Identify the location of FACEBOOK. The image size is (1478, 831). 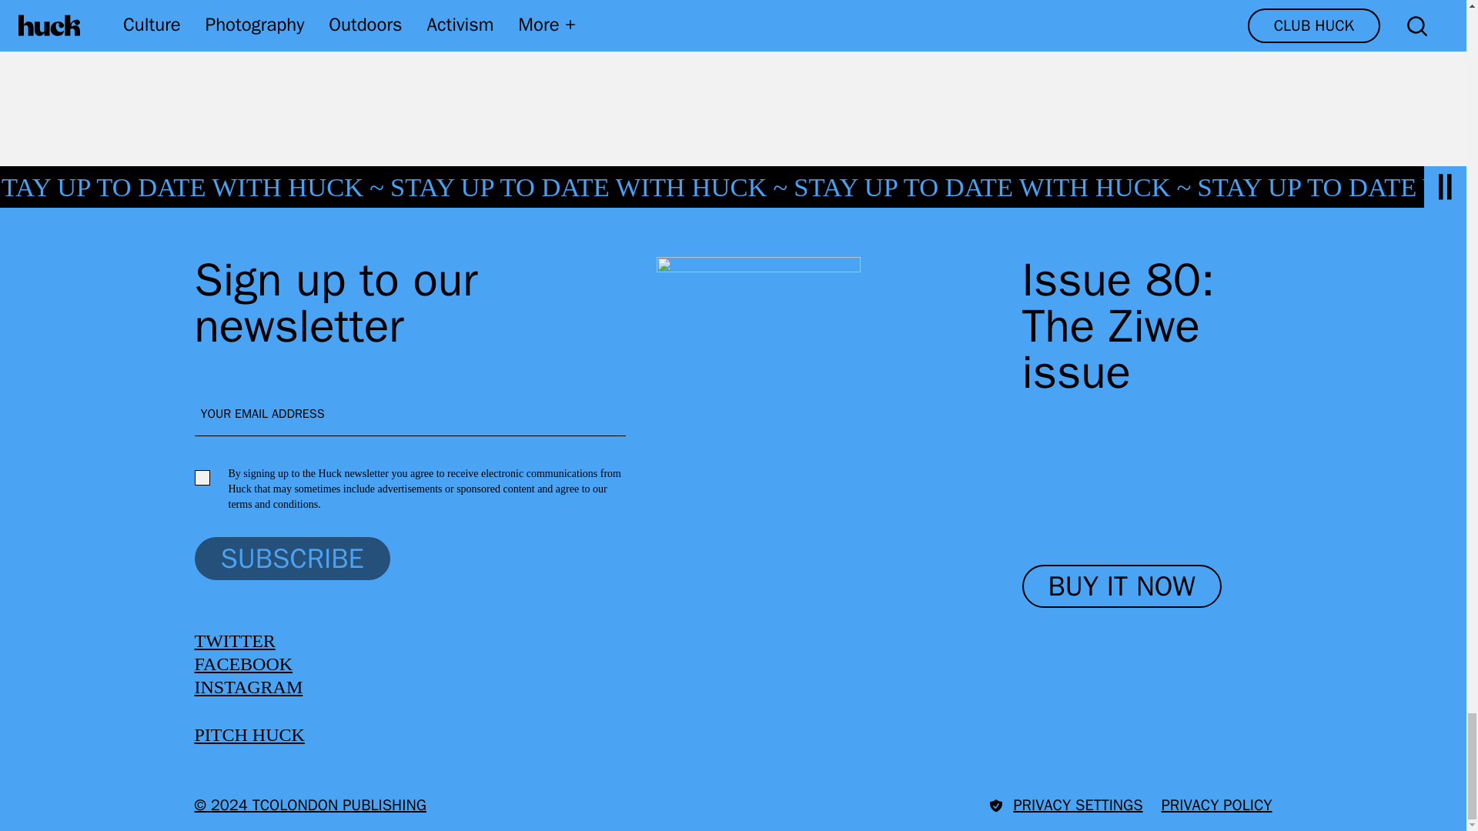
(243, 663).